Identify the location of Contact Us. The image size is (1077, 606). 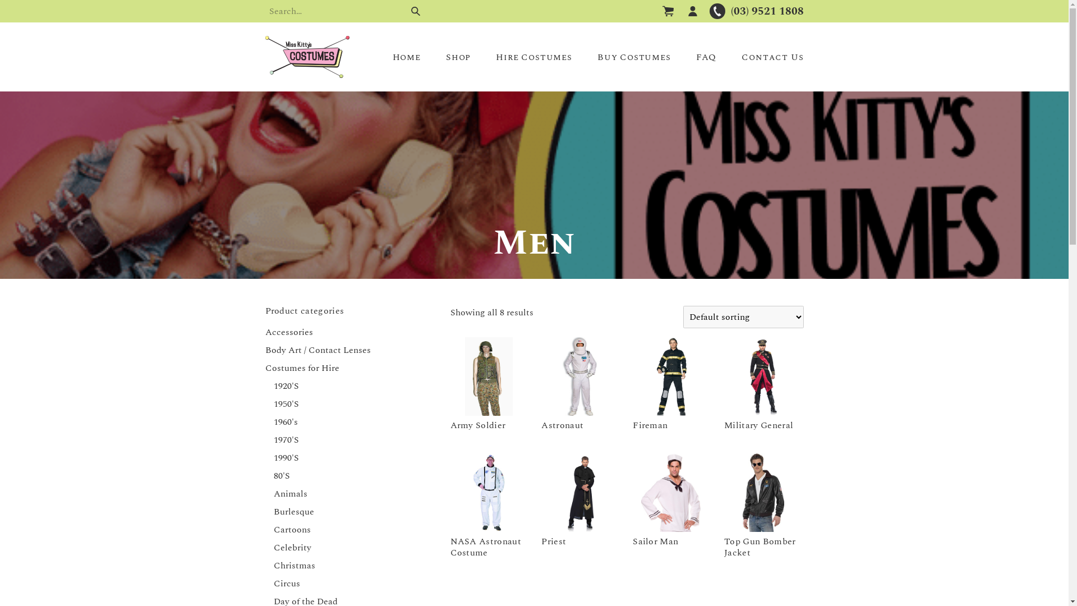
(772, 57).